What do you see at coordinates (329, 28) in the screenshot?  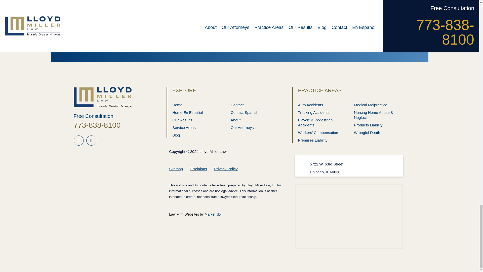 I see `Maximize Your Settlement` at bounding box center [329, 28].